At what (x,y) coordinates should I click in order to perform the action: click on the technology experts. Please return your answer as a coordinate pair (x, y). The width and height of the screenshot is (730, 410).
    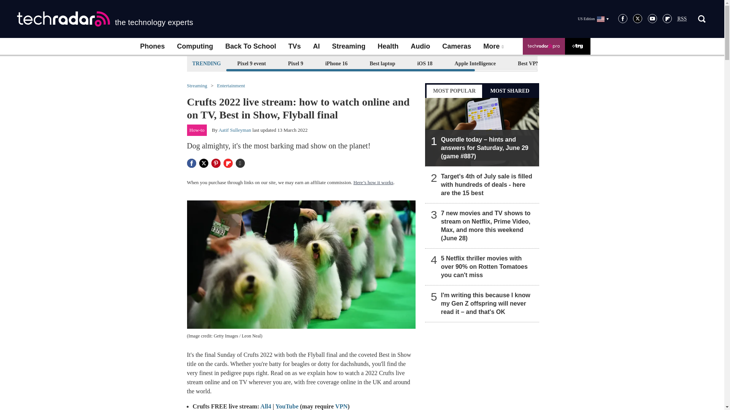
    Looking at the image, I should click on (105, 19).